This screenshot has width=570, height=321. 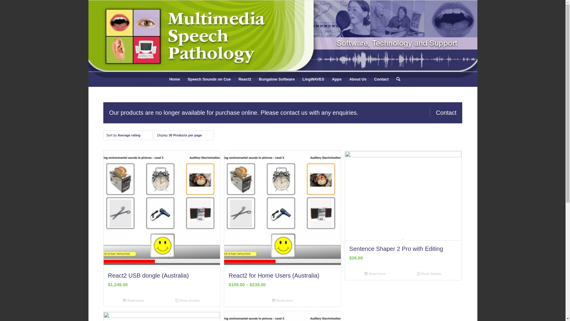 I want to click on React2 USB dongle (Australia)
$1,249.00, so click(x=161, y=222).